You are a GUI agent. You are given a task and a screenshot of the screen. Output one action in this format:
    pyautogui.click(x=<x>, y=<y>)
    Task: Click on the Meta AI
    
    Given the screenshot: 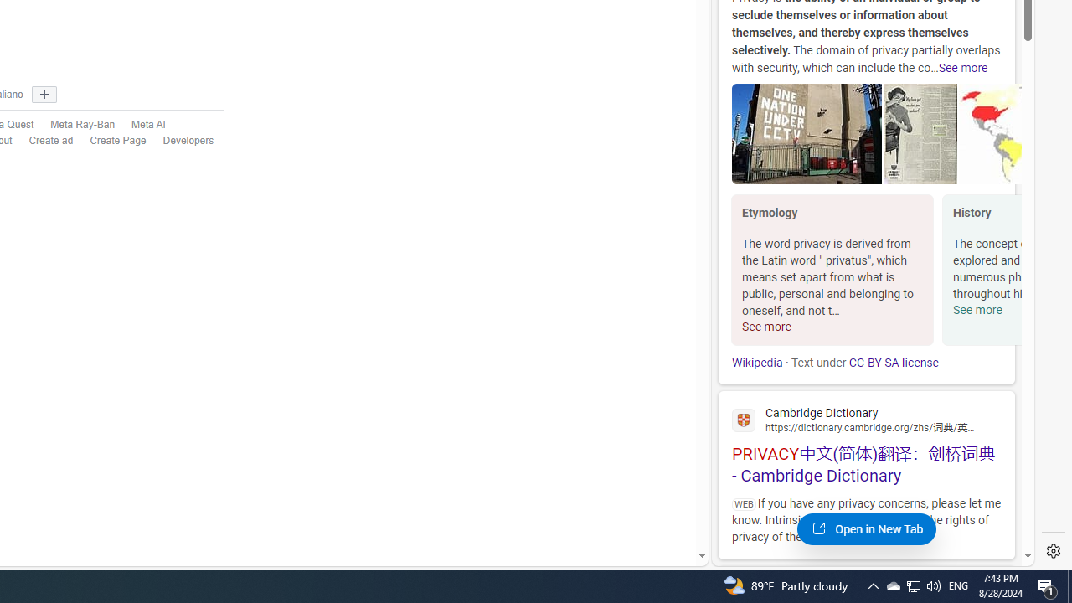 What is the action you would take?
    pyautogui.click(x=140, y=125)
    